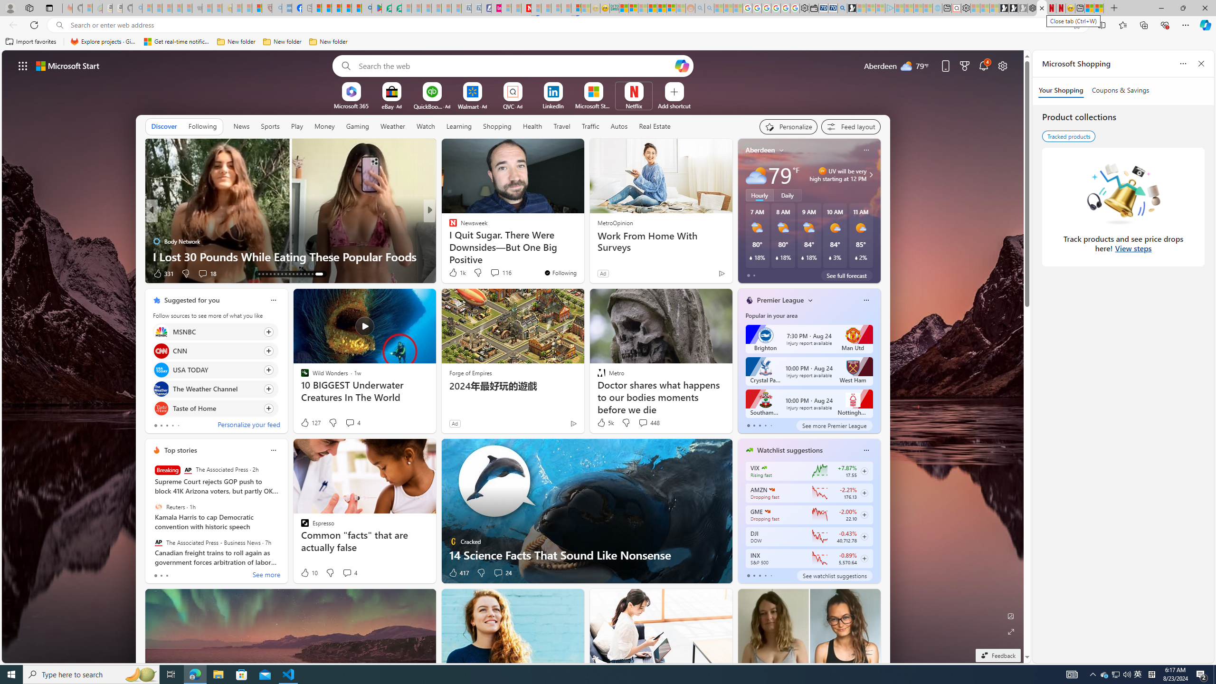  Describe the element at coordinates (350, 573) in the screenshot. I see `View comments 4 Comment` at that location.